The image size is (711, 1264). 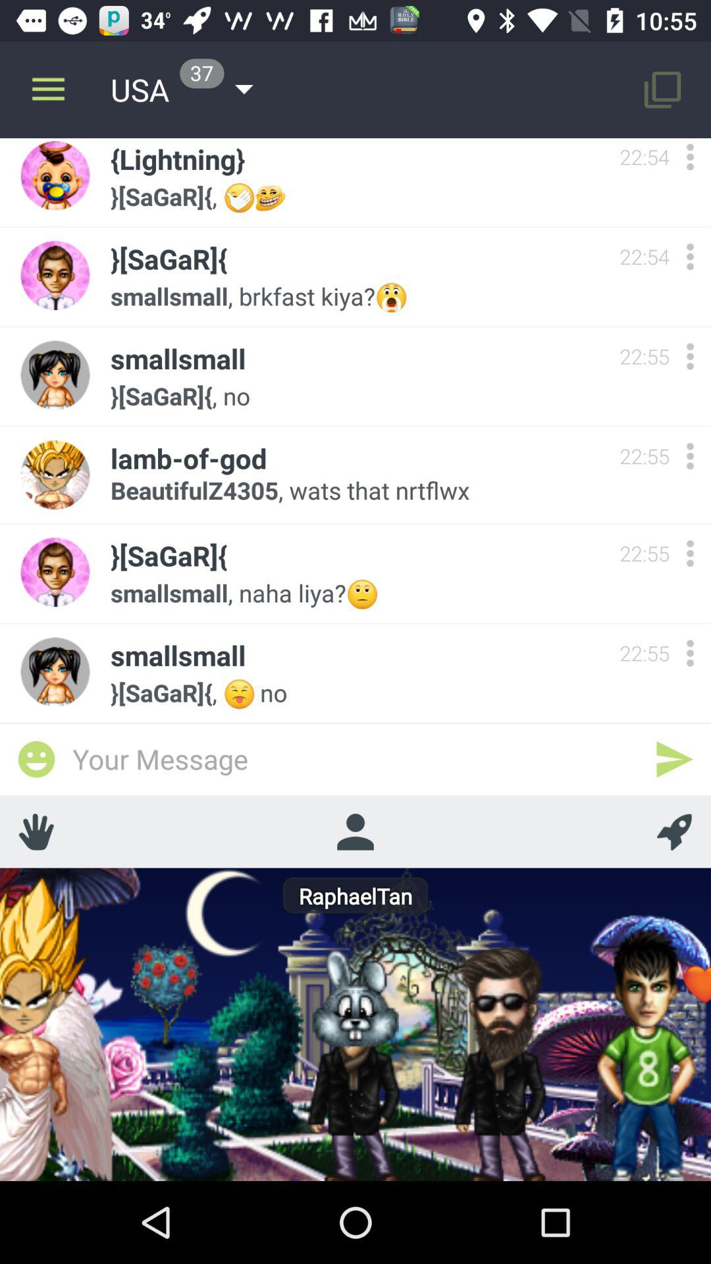 What do you see at coordinates (355, 831) in the screenshot?
I see `look up contact` at bounding box center [355, 831].